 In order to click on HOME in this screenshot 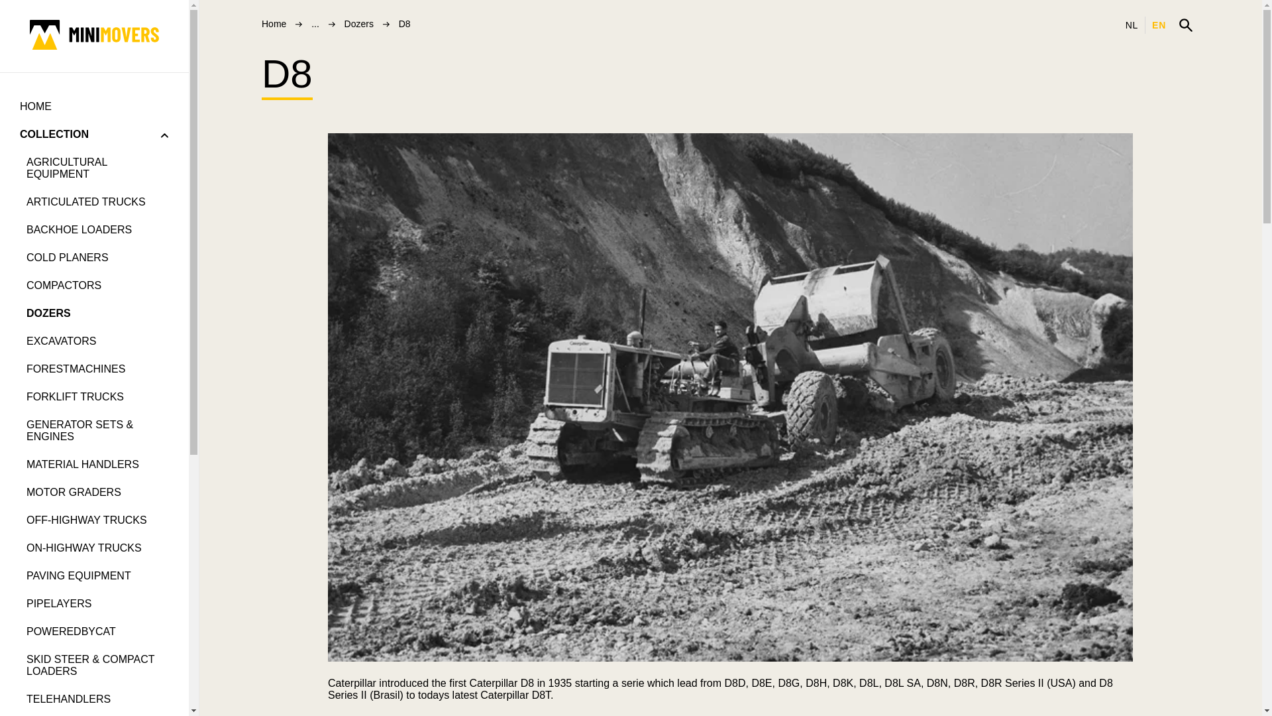, I will do `click(94, 107)`.